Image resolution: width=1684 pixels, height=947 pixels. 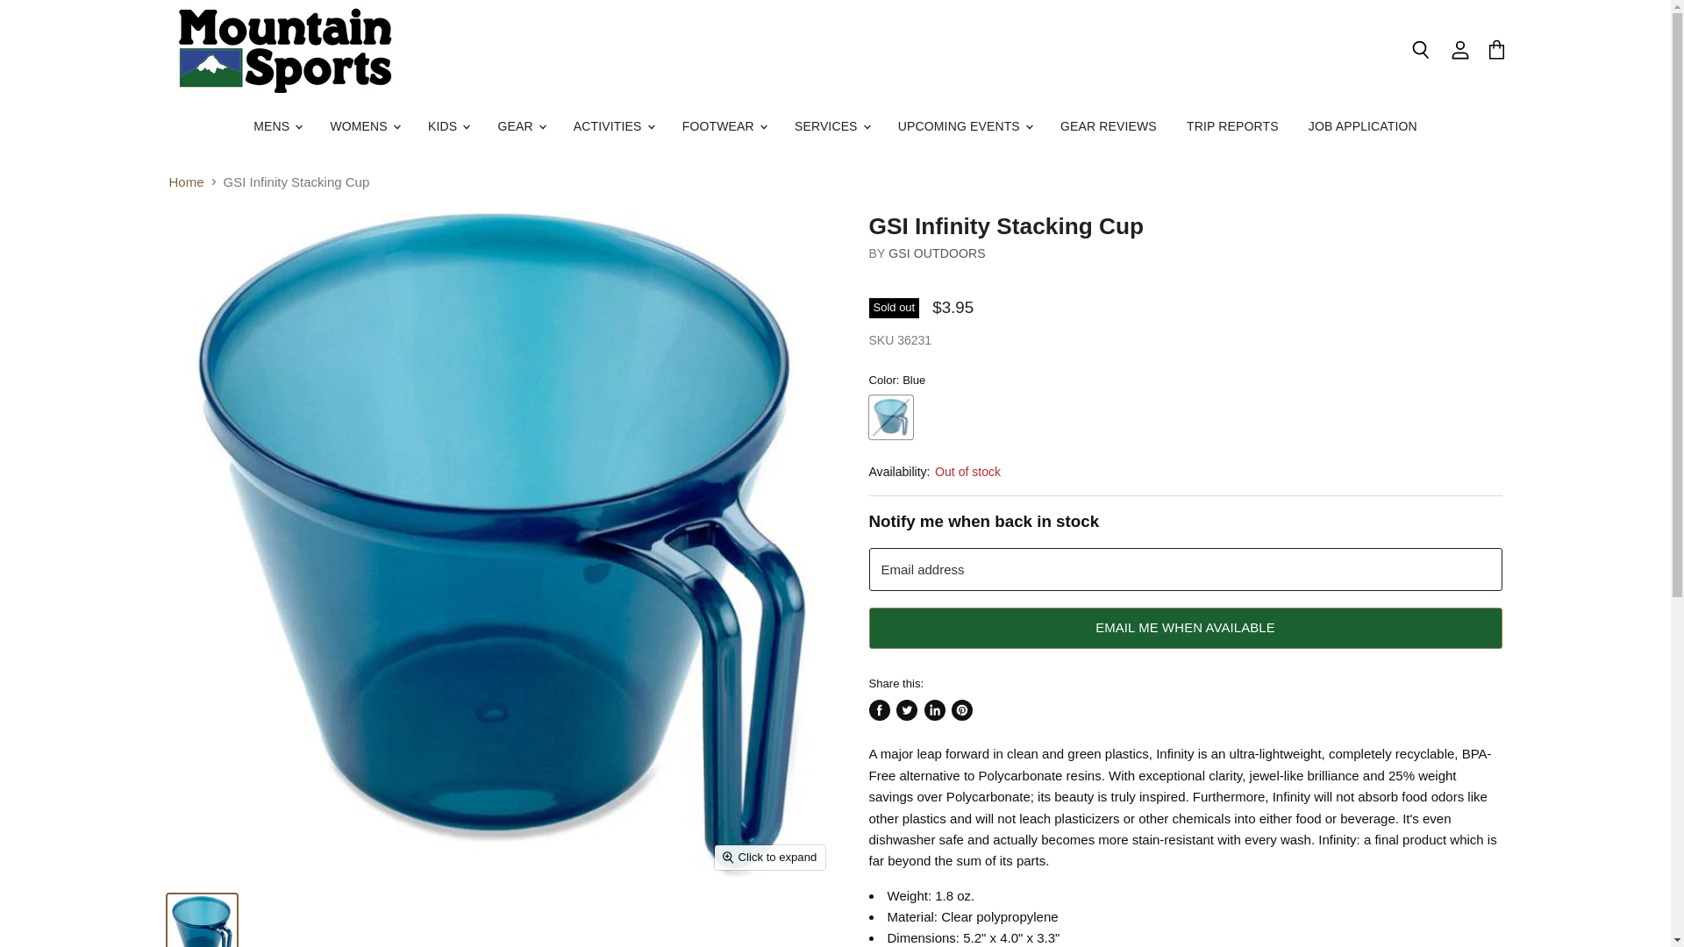 I want to click on Search, so click(x=1420, y=51).